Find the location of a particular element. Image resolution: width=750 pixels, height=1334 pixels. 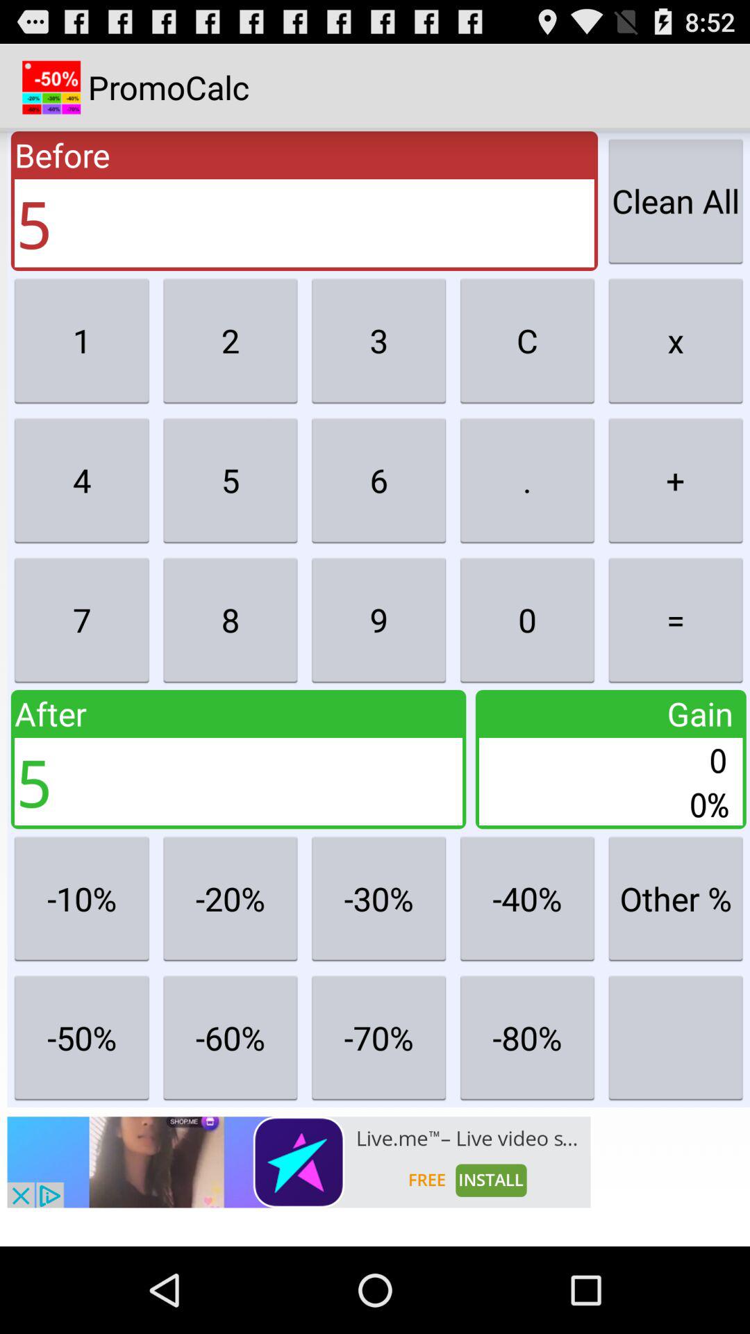

go to 10 is located at coordinates (81, 898).